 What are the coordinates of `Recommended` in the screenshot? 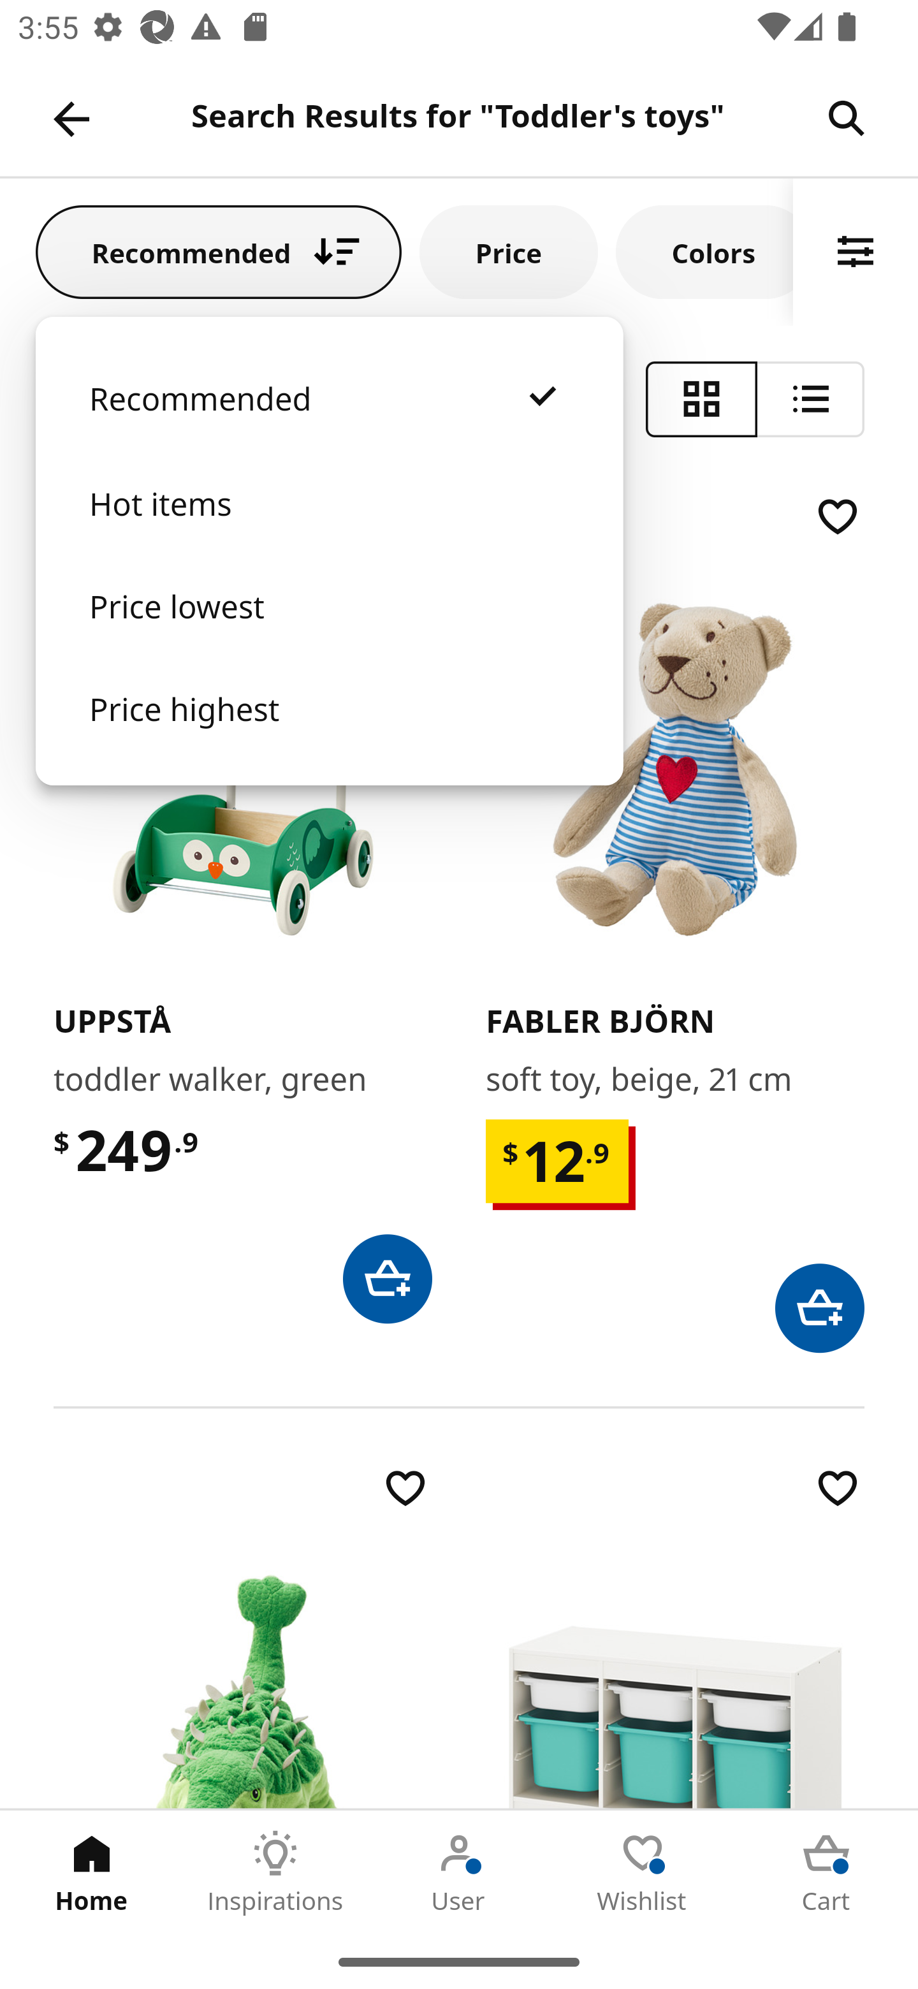 It's located at (219, 251).